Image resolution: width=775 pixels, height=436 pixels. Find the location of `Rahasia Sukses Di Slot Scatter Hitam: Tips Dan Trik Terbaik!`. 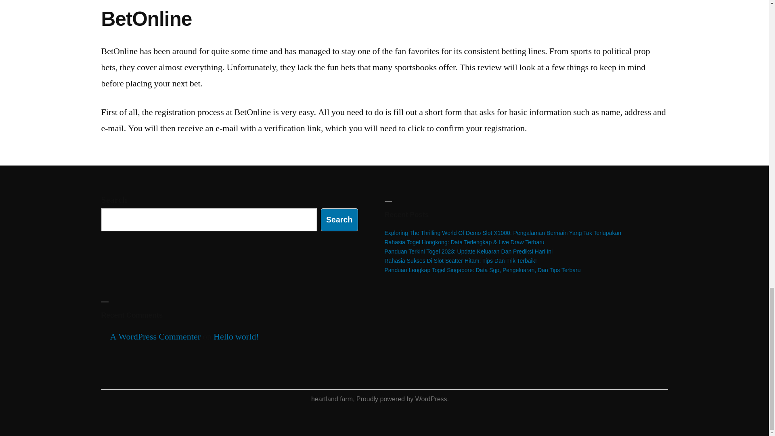

Rahasia Sukses Di Slot Scatter Hitam: Tips Dan Trik Terbaik! is located at coordinates (460, 261).